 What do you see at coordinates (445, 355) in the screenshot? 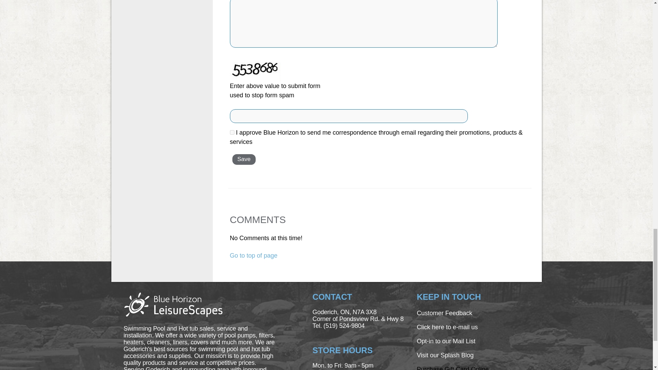
I see `Visit our Splash Blog` at bounding box center [445, 355].